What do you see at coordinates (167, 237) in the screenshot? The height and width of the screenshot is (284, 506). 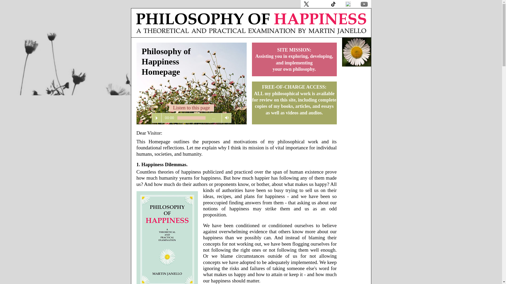 I see `"Philosophy of Happiness" E-Book Plate` at bounding box center [167, 237].